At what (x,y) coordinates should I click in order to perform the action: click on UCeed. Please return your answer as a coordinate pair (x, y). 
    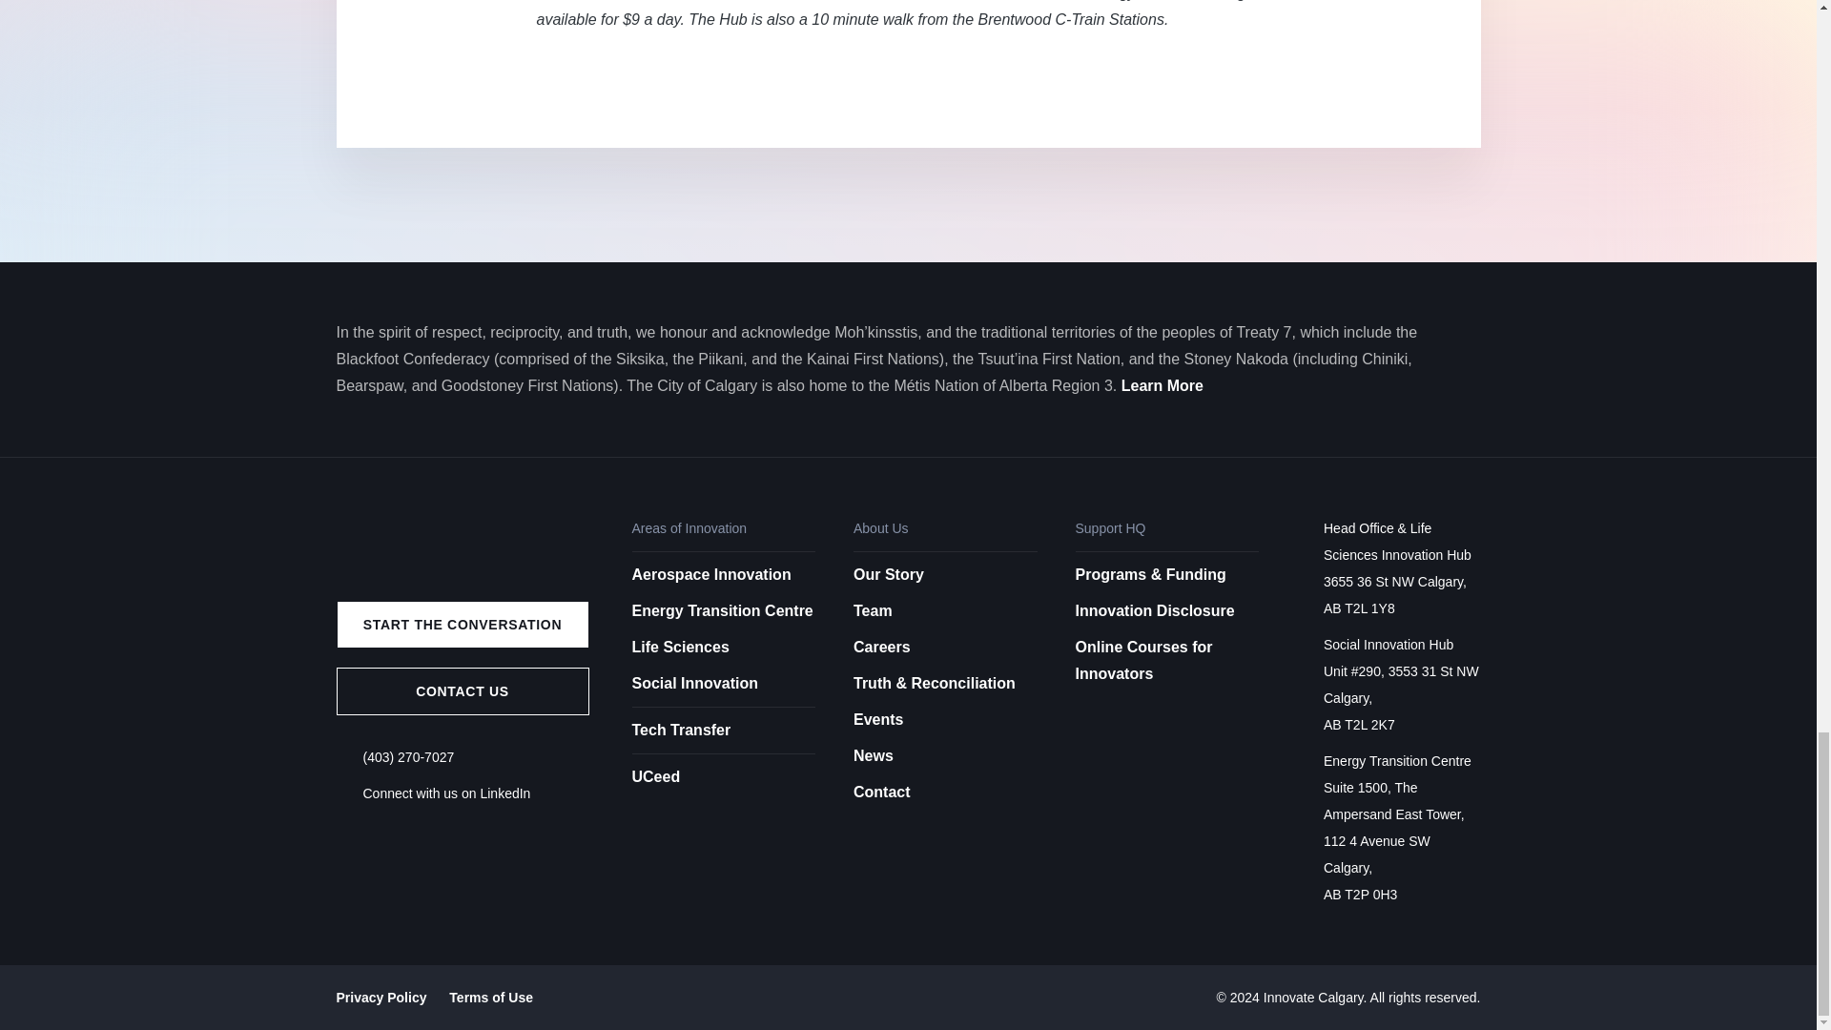
    Looking at the image, I should click on (723, 772).